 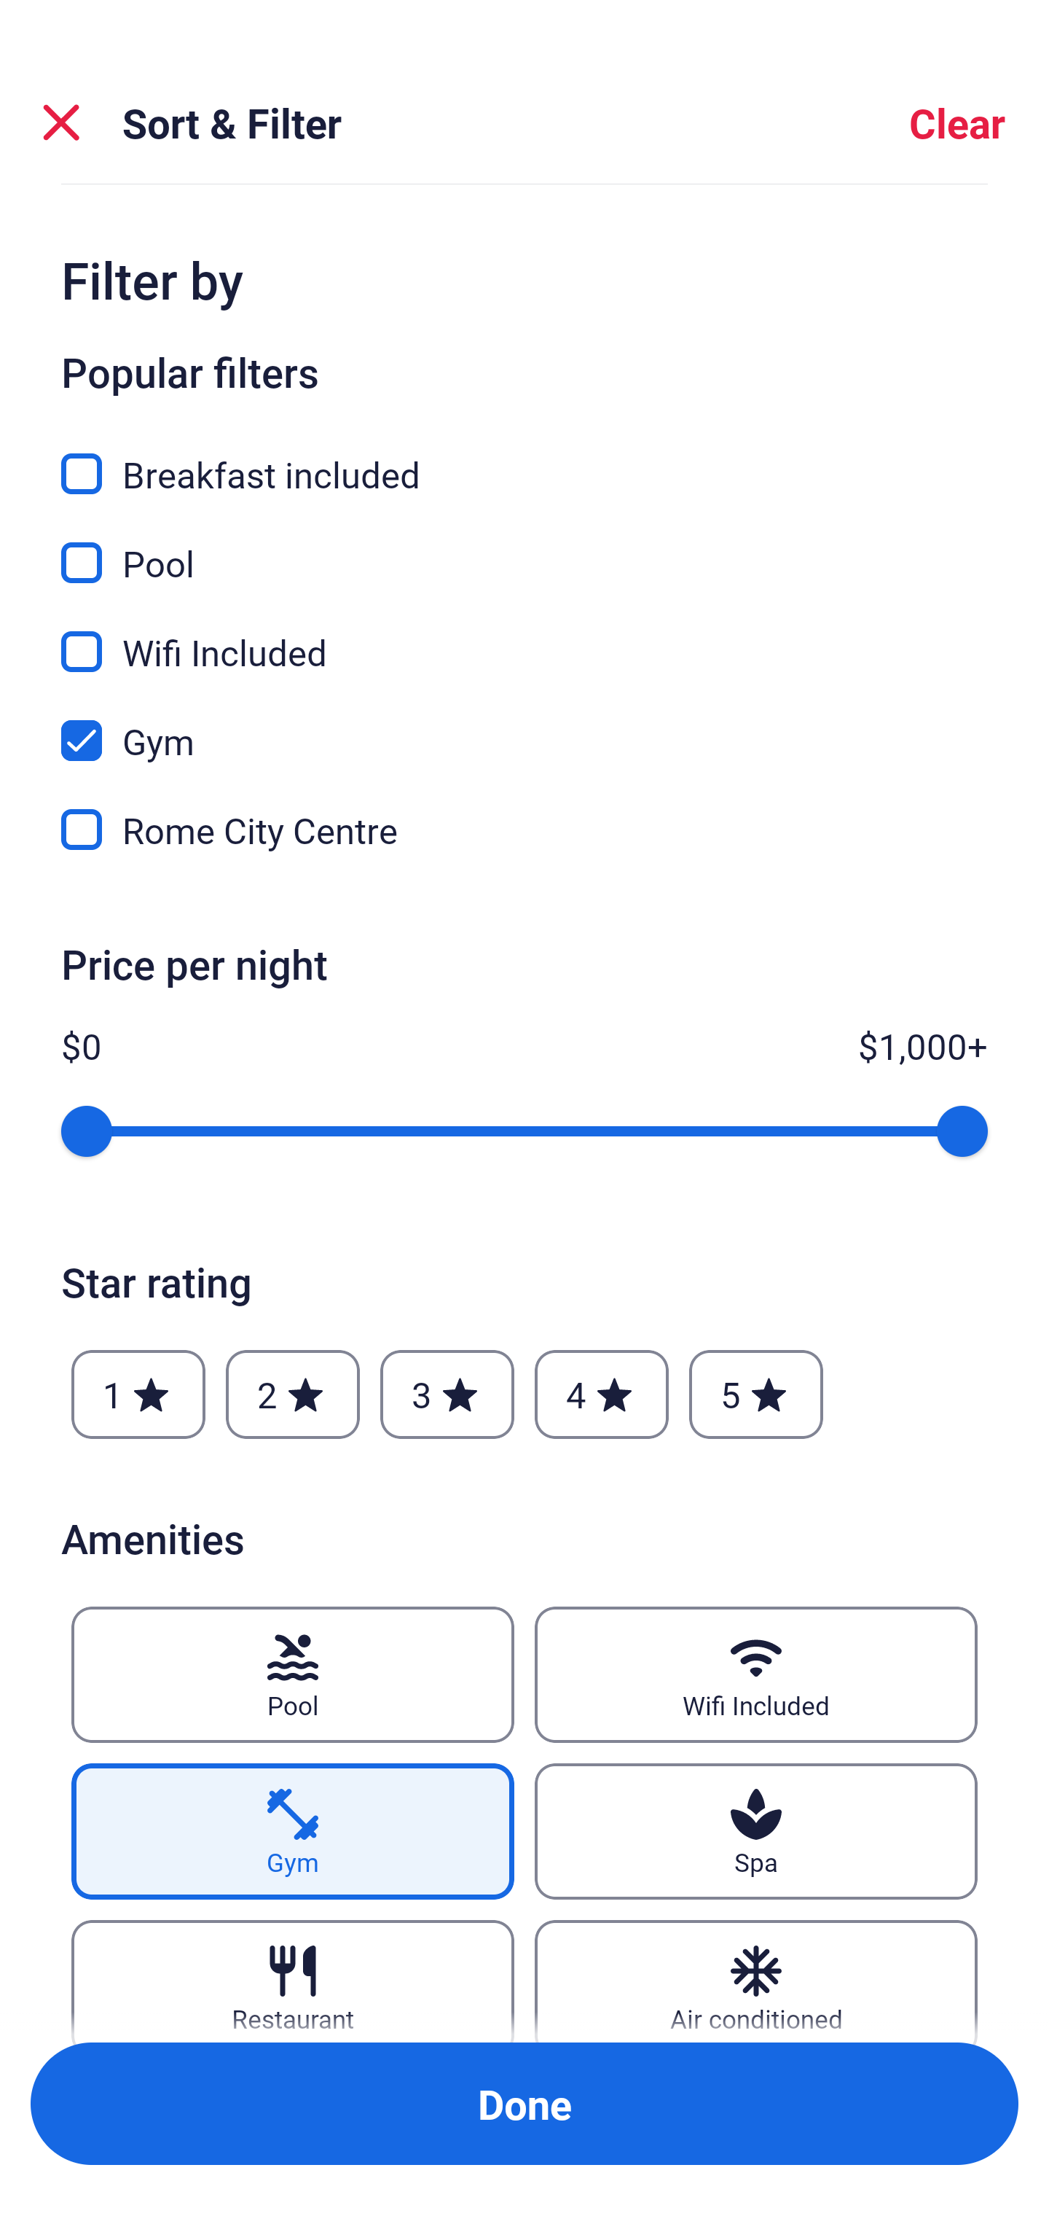 What do you see at coordinates (524, 830) in the screenshot?
I see `Rome City Centre, Rome City Centre` at bounding box center [524, 830].